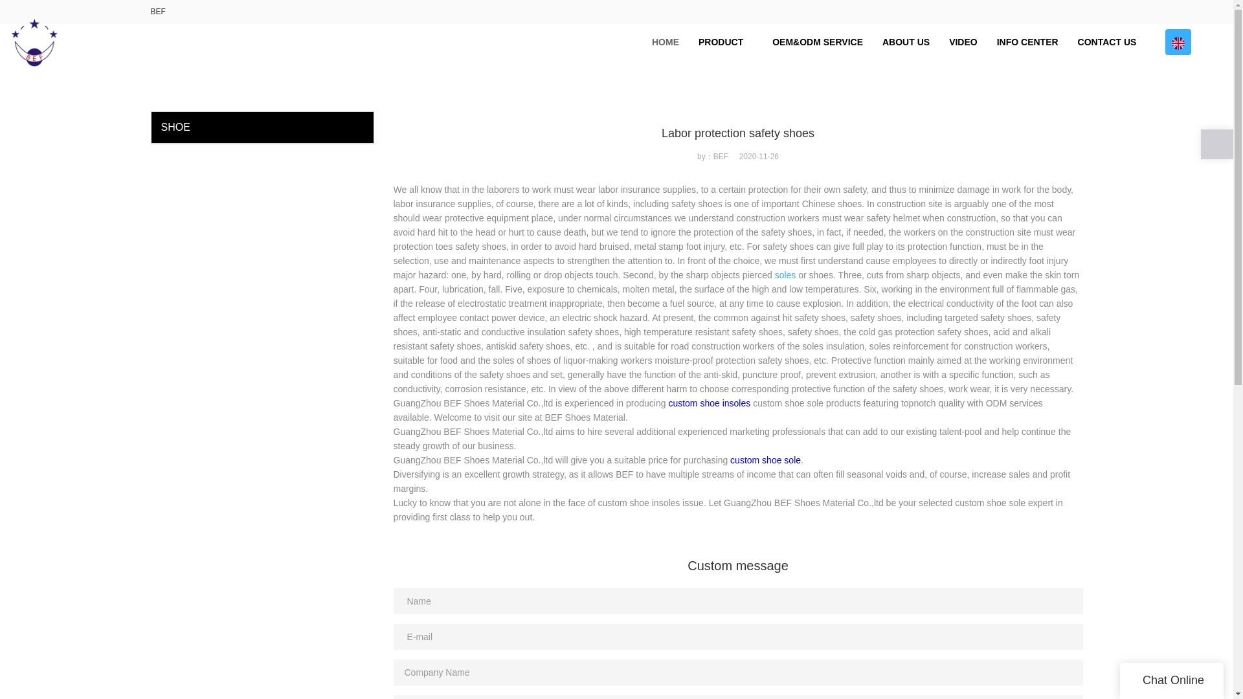  I want to click on soles, so click(785, 274).